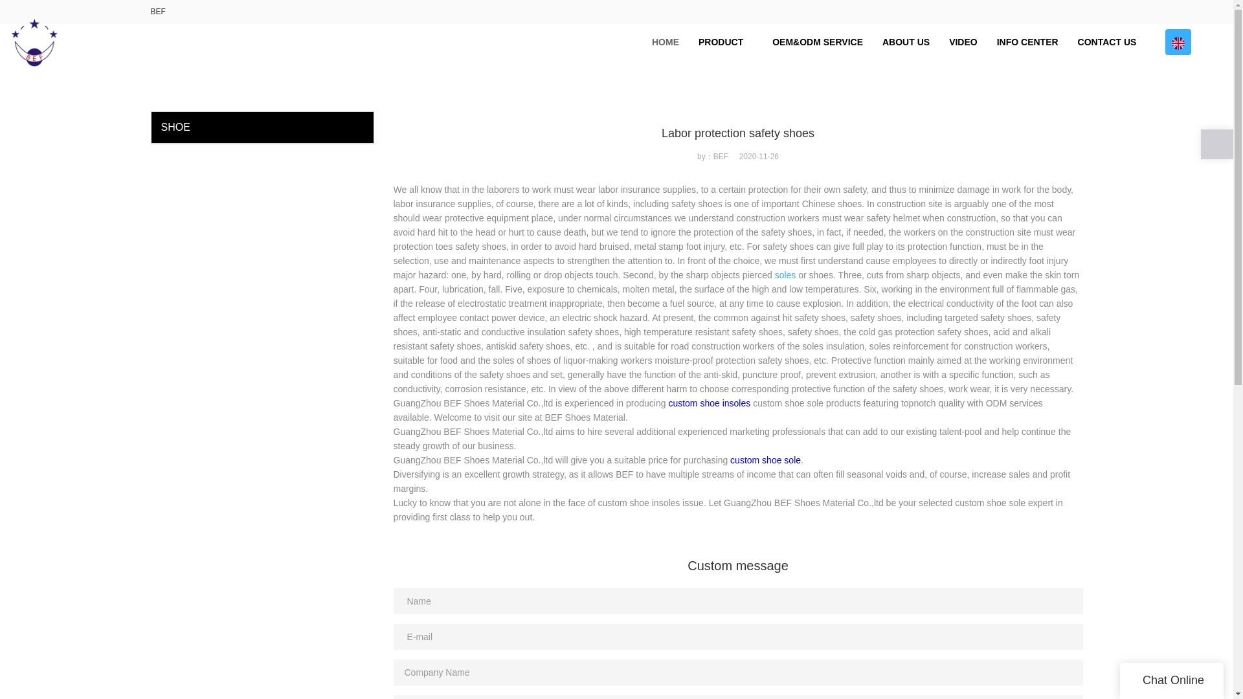  I want to click on soles, so click(785, 274).